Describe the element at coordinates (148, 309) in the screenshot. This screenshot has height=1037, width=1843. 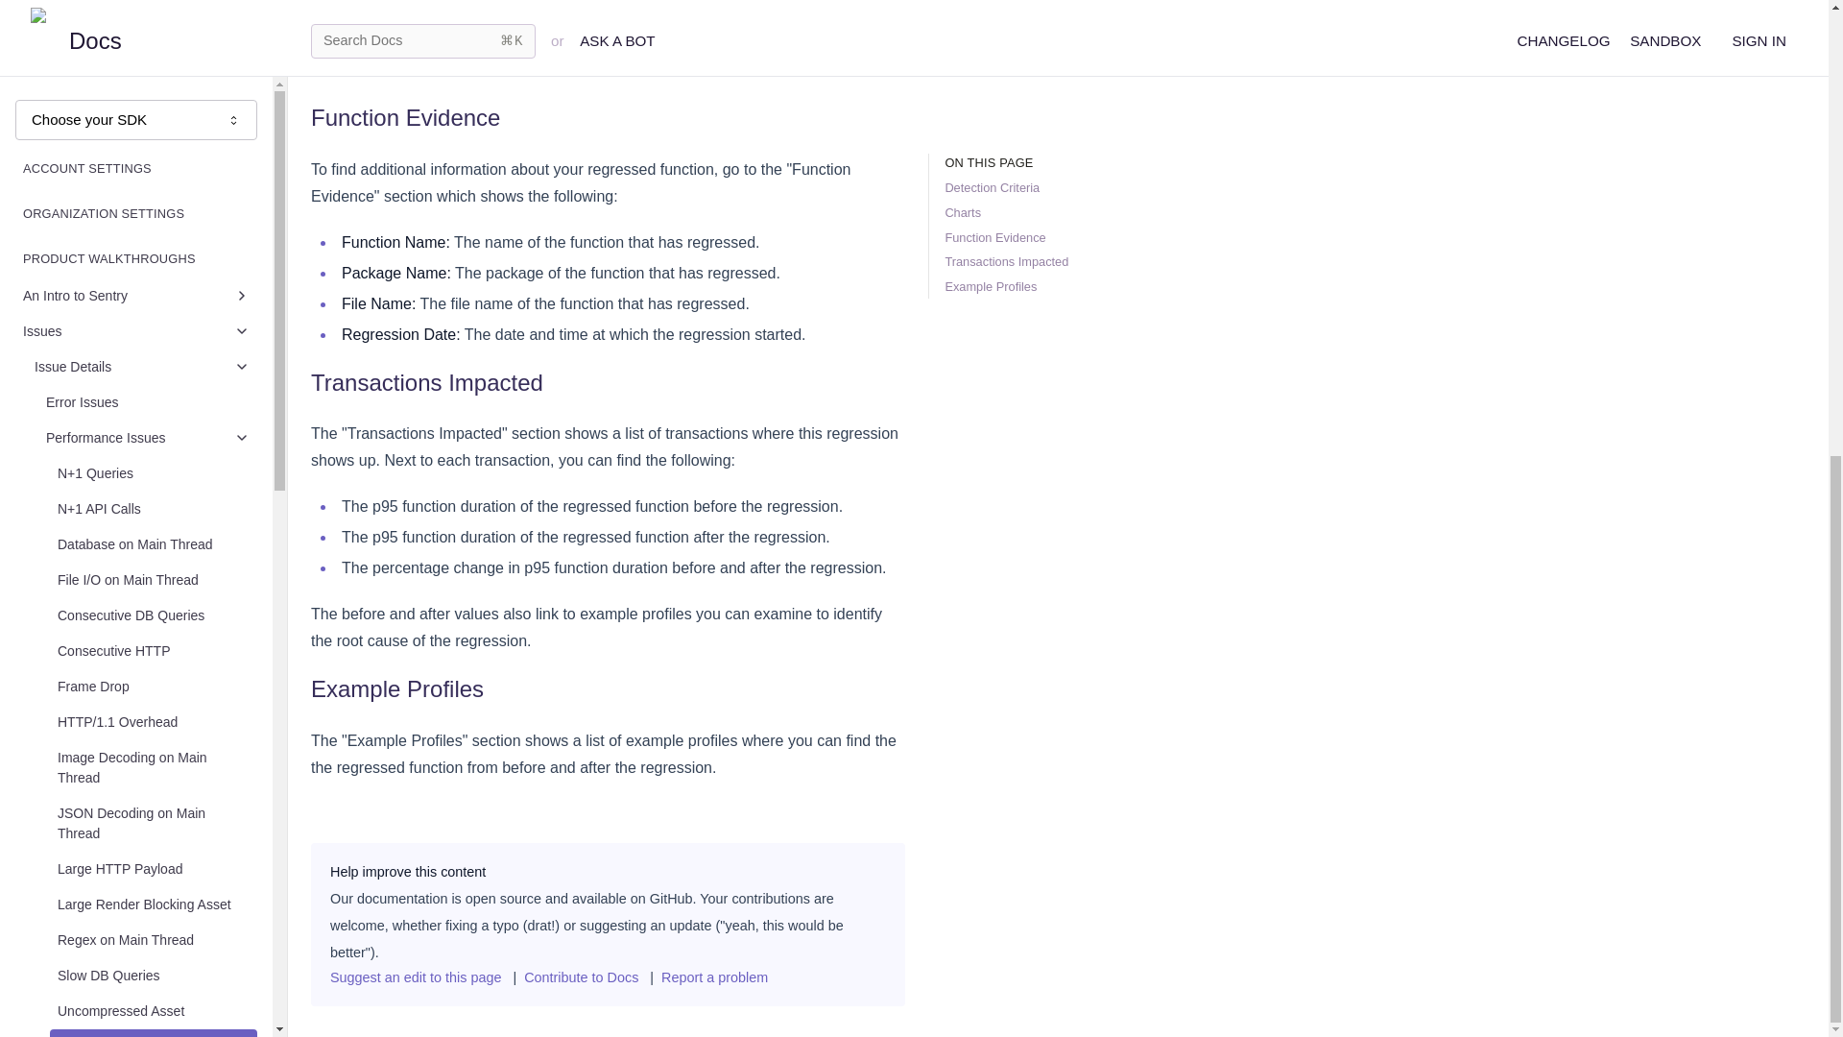
I see `Rage Click Issues` at that location.